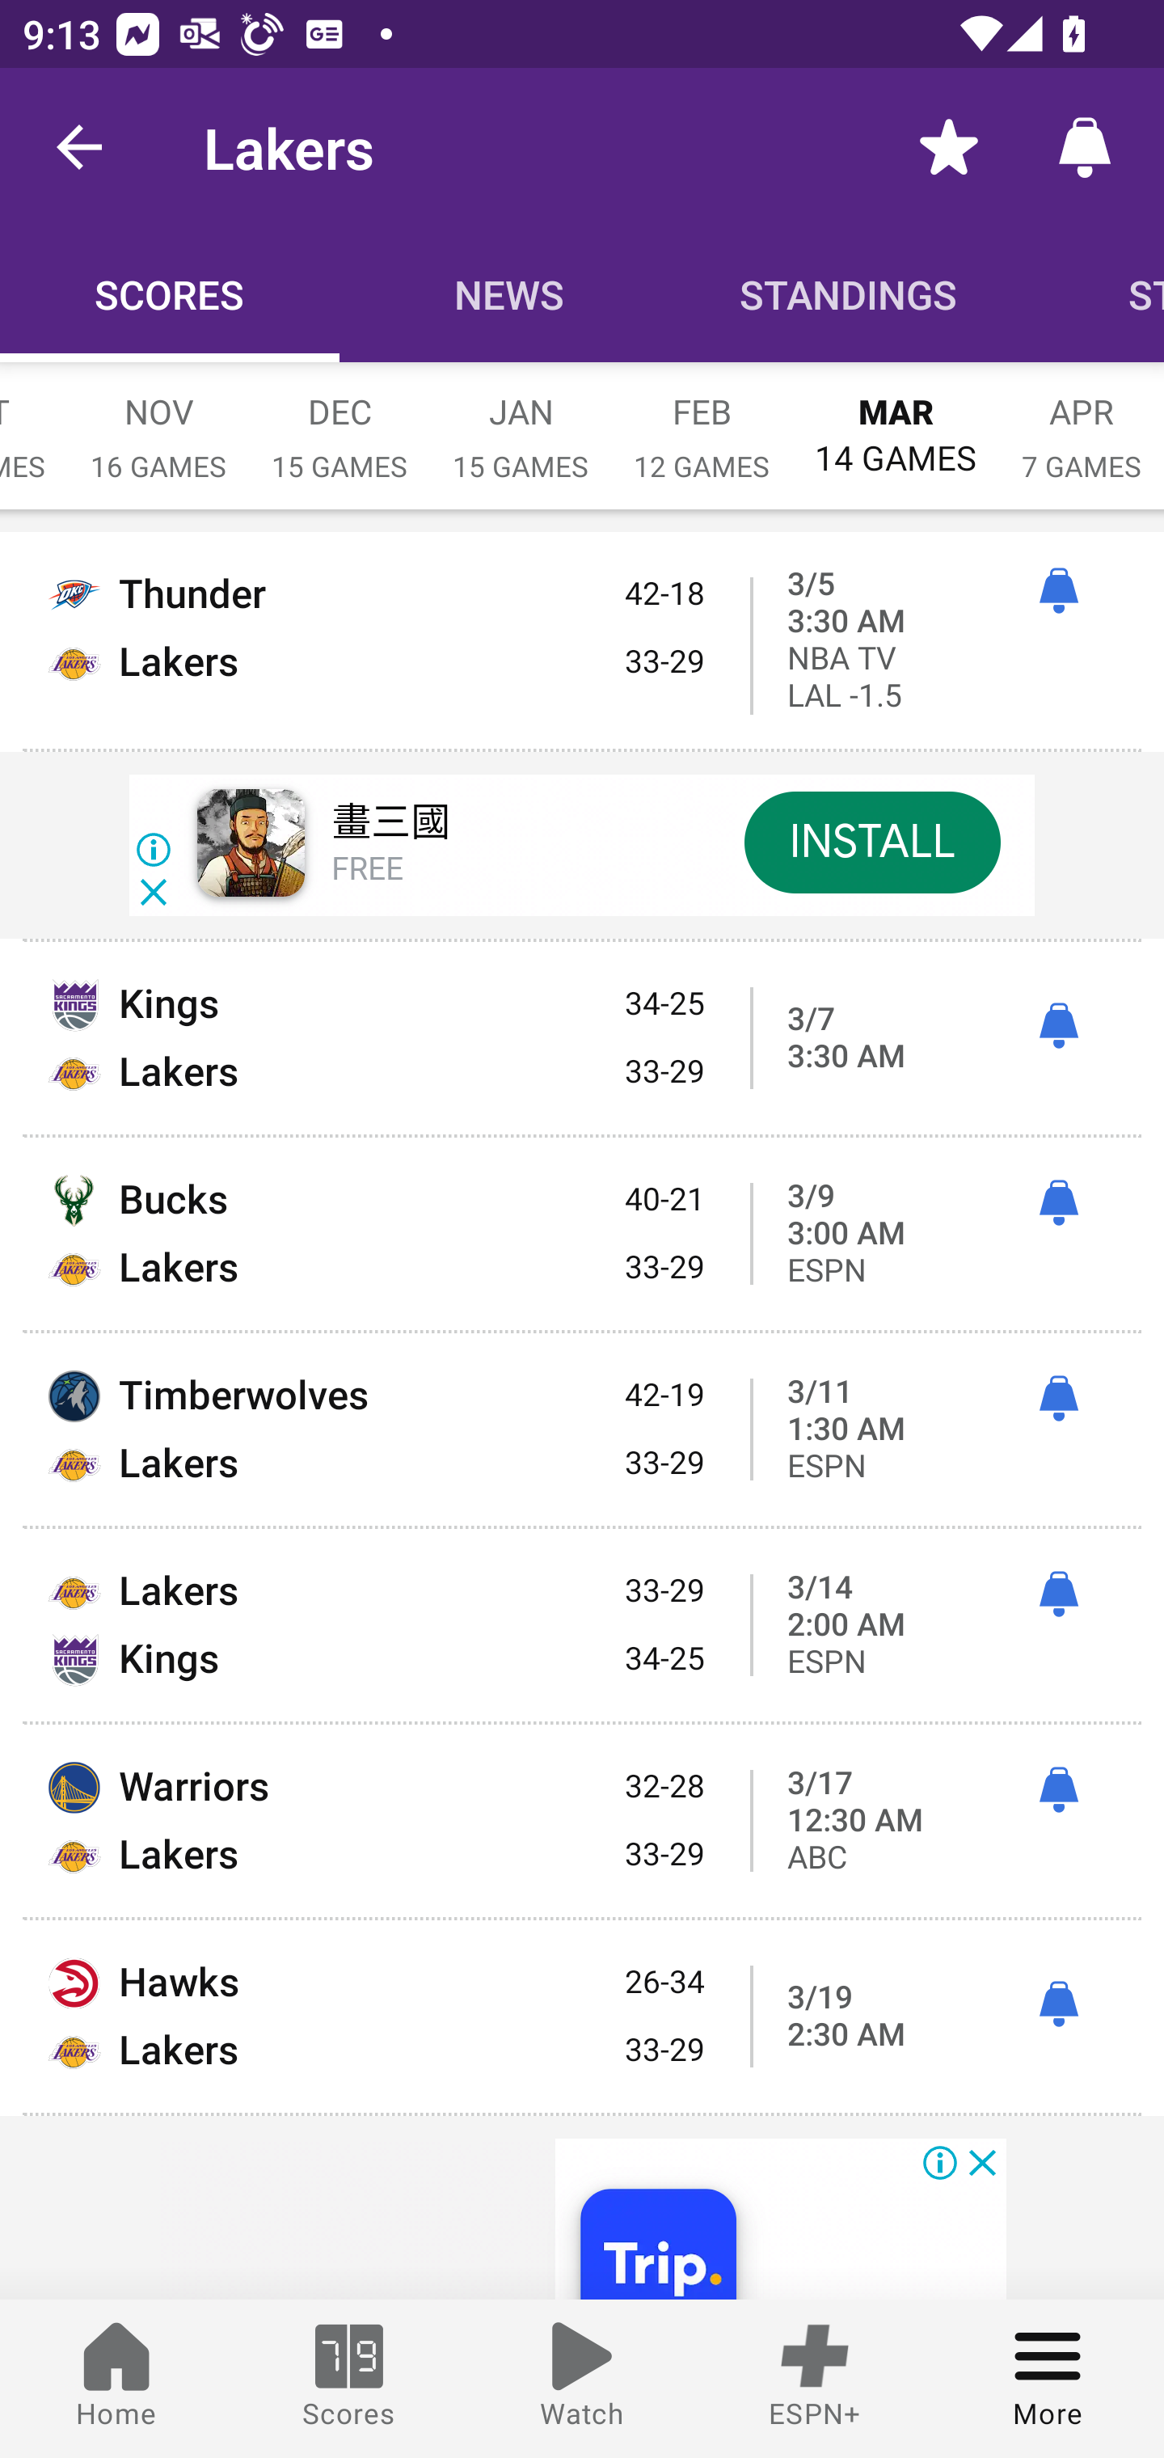  What do you see at coordinates (1058, 1790) in the screenshot?
I see `ì` at bounding box center [1058, 1790].